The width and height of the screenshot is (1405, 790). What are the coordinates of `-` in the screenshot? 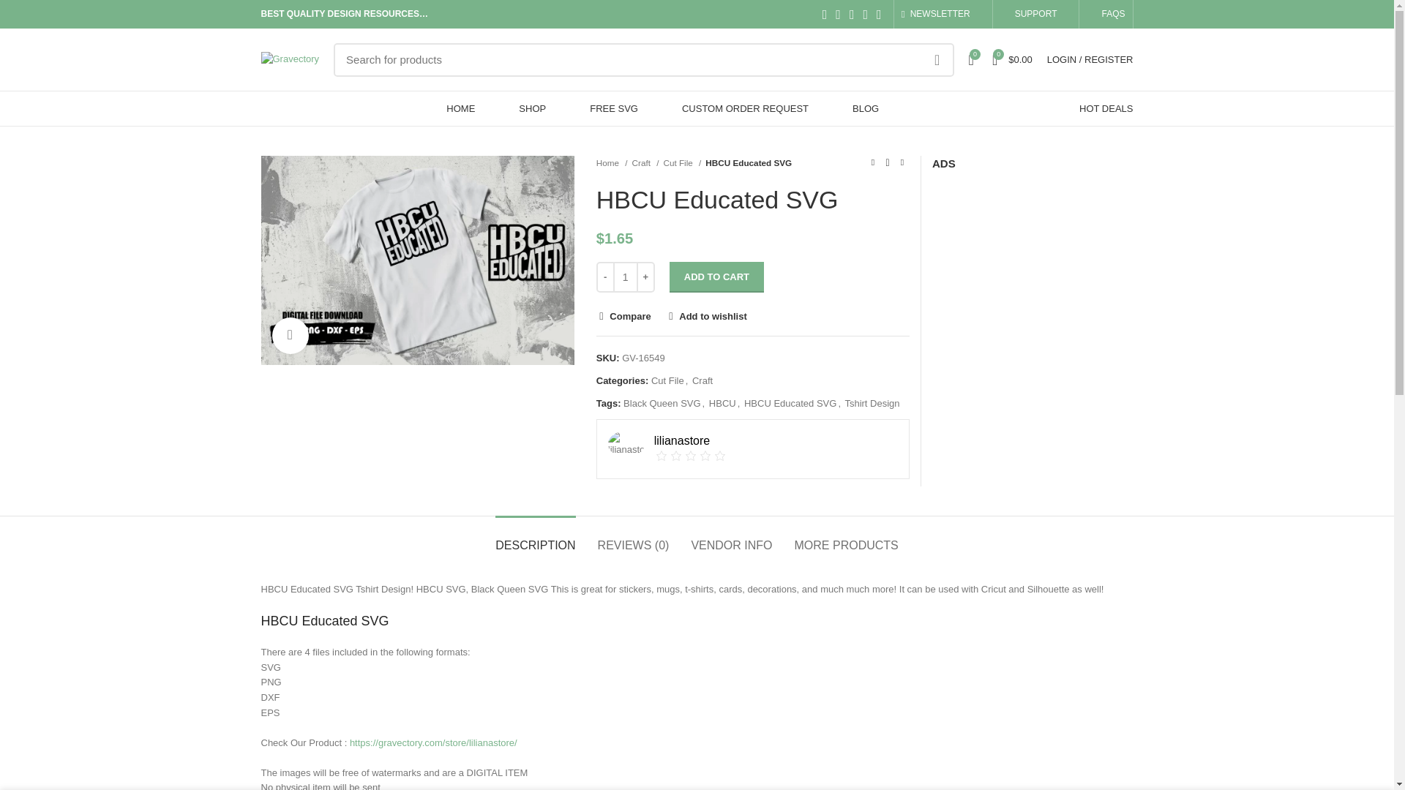 It's located at (605, 276).